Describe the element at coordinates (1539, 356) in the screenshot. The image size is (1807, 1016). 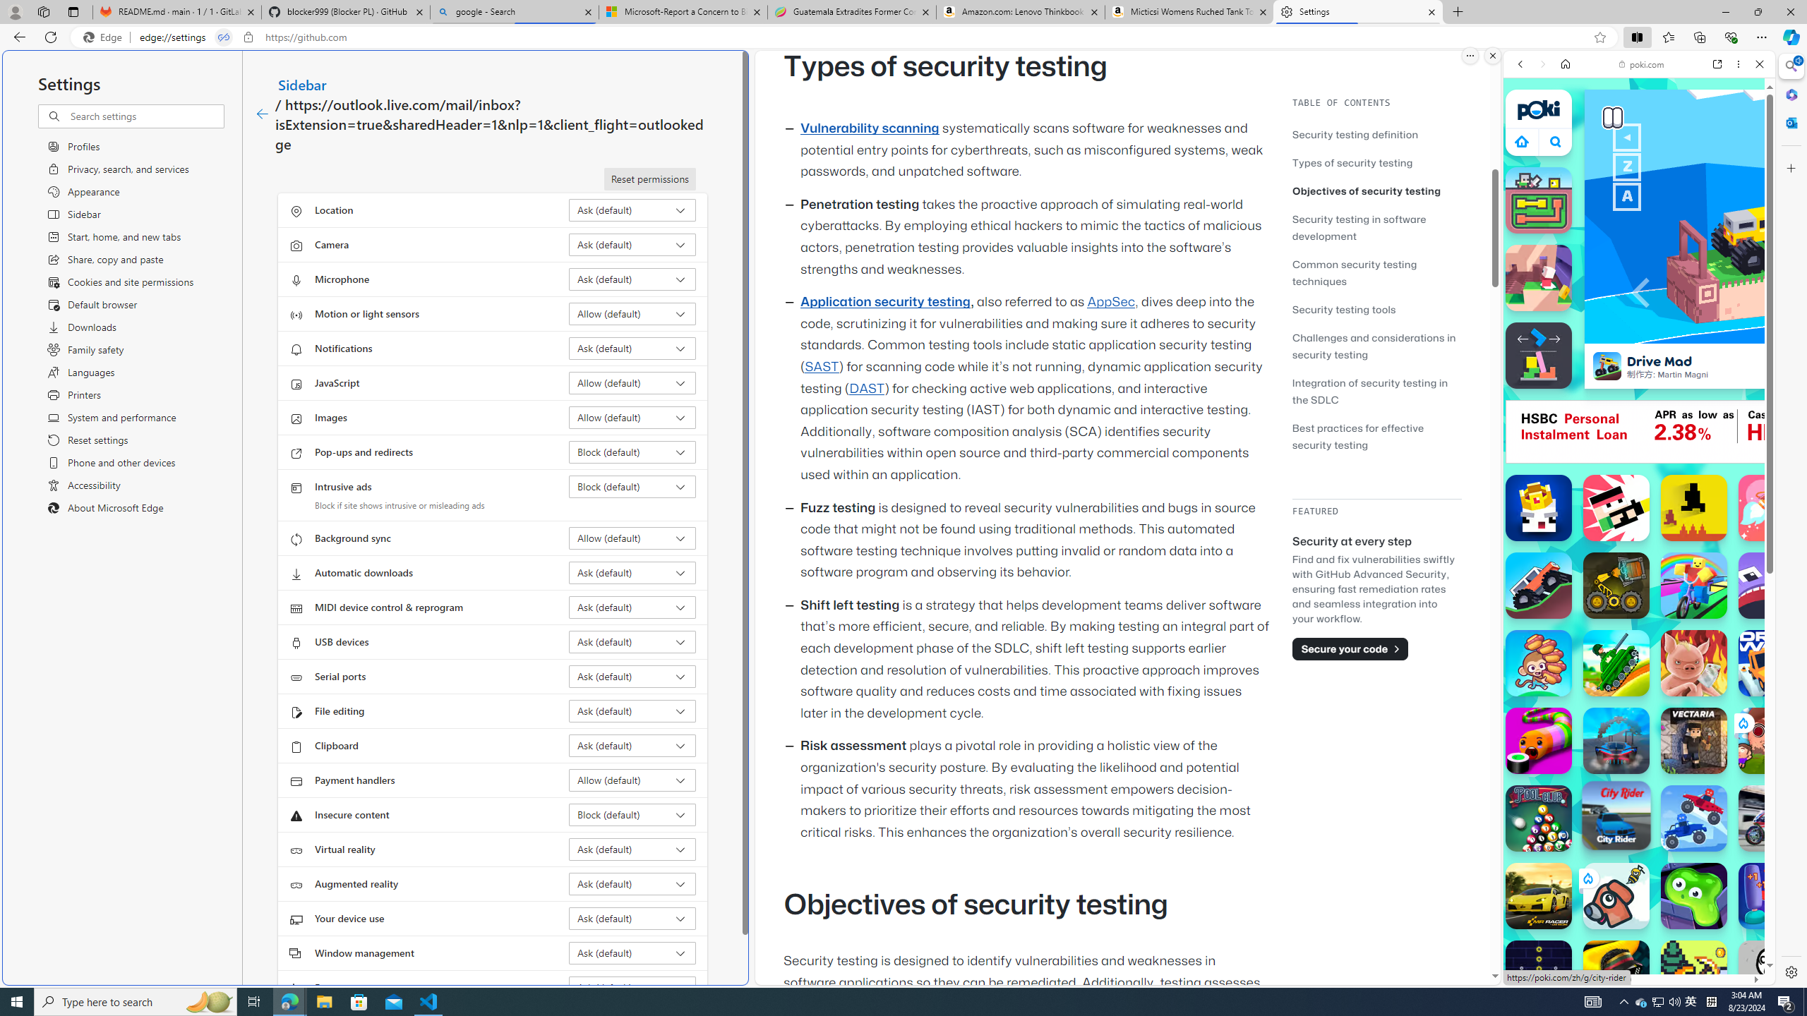
I see `Stacktris Stacktris` at that location.